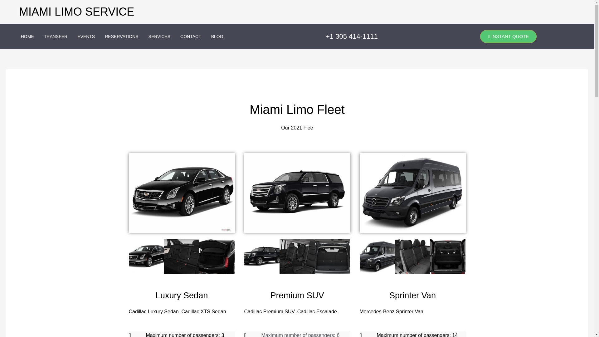 This screenshot has height=337, width=599. Describe the element at coordinates (121, 37) in the screenshot. I see `RESERVATIONS` at that location.